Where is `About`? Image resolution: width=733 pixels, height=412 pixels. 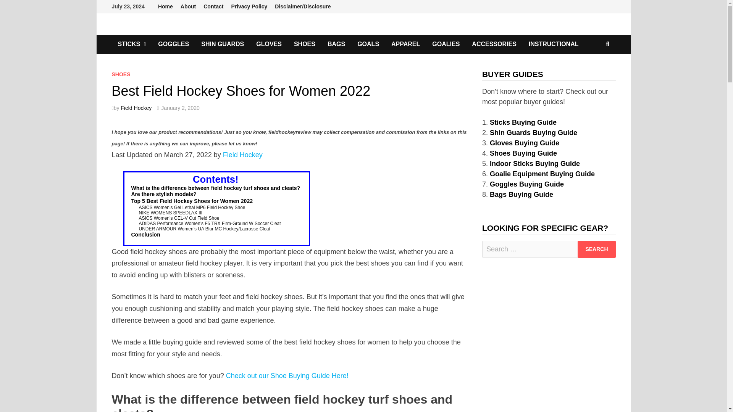 About is located at coordinates (188, 6).